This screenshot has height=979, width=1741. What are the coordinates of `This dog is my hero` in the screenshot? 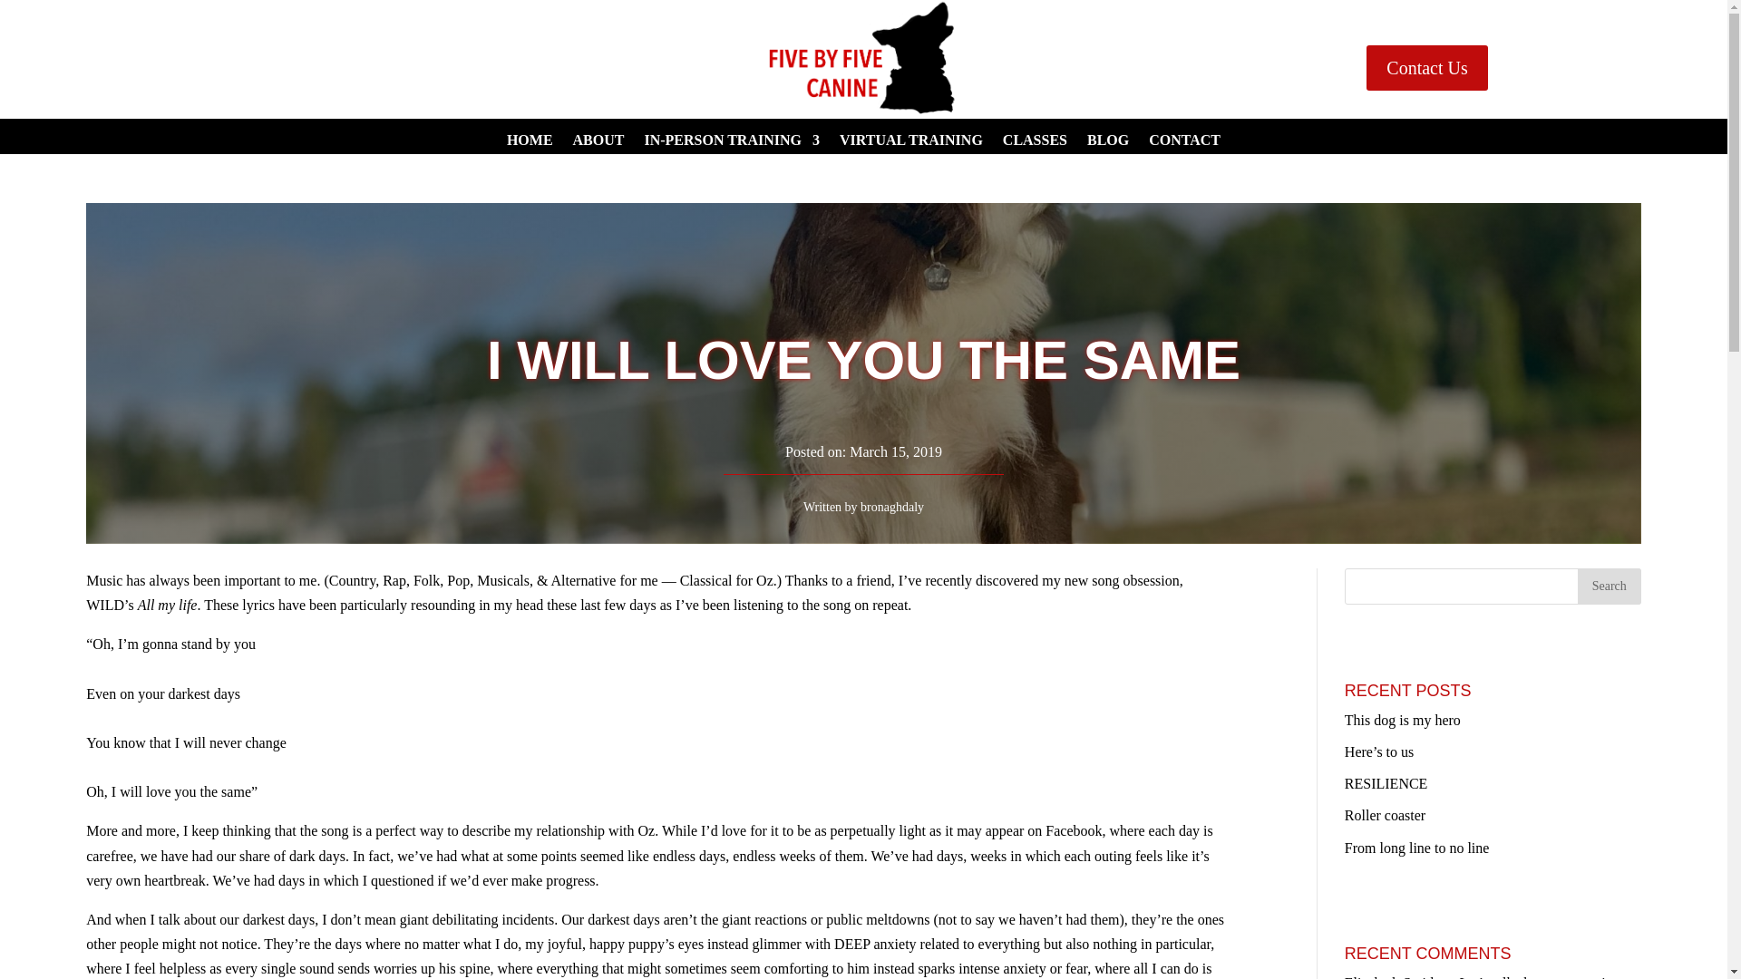 It's located at (1402, 720).